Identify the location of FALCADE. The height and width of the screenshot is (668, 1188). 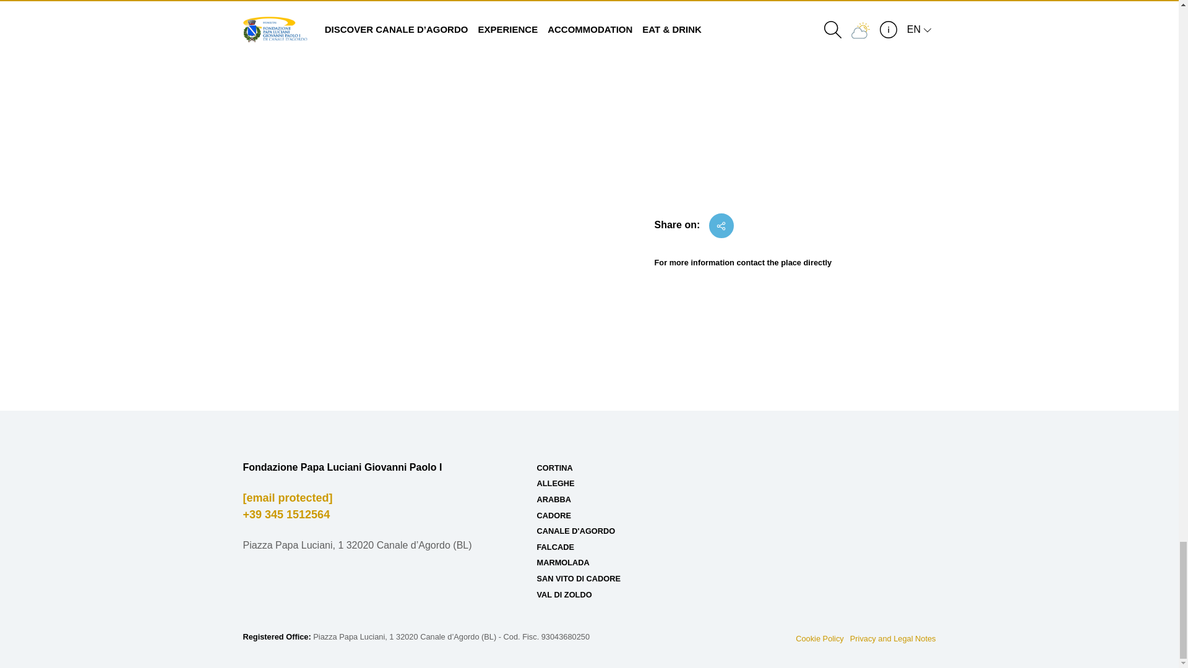
(555, 547).